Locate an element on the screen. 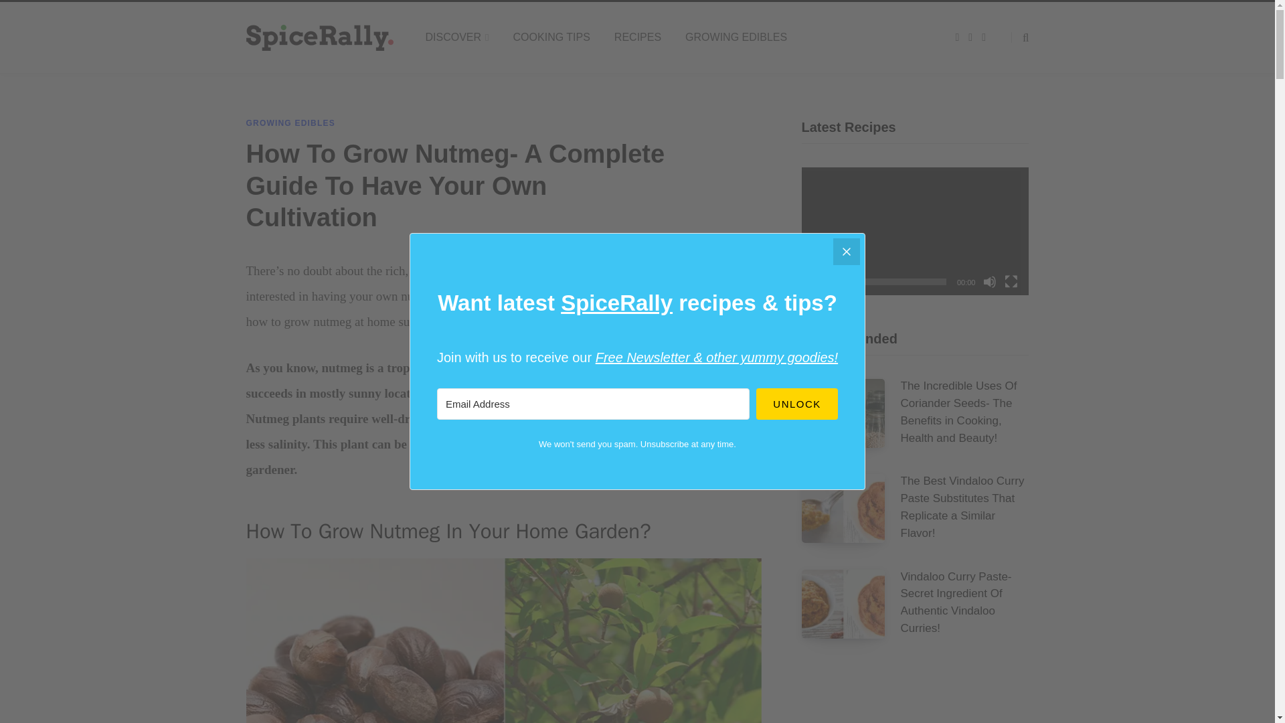  Search is located at coordinates (1020, 37).